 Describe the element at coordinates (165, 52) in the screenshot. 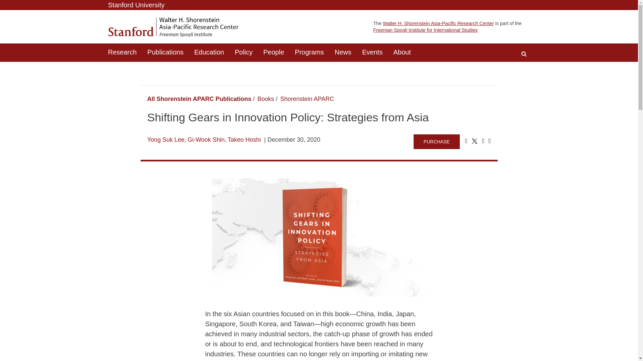

I see `Publications` at that location.